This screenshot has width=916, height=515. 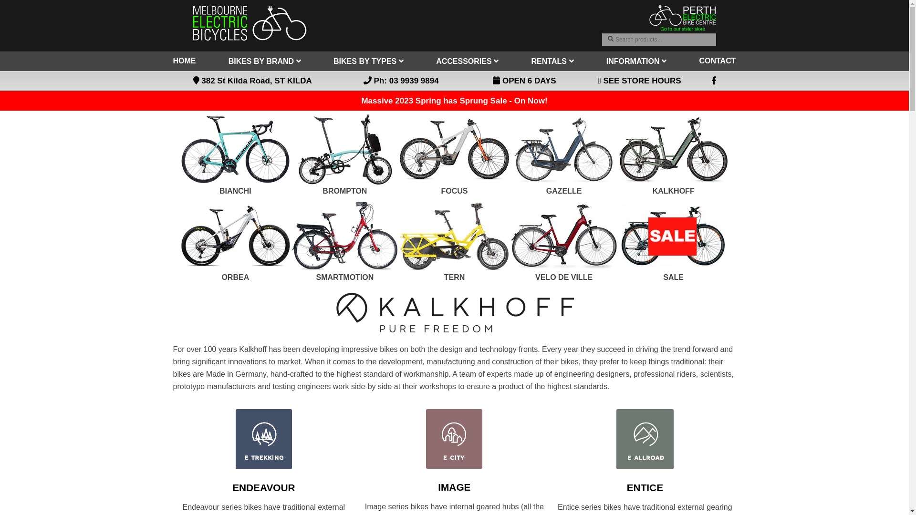 I want to click on ACCESSORIES, so click(x=468, y=61).